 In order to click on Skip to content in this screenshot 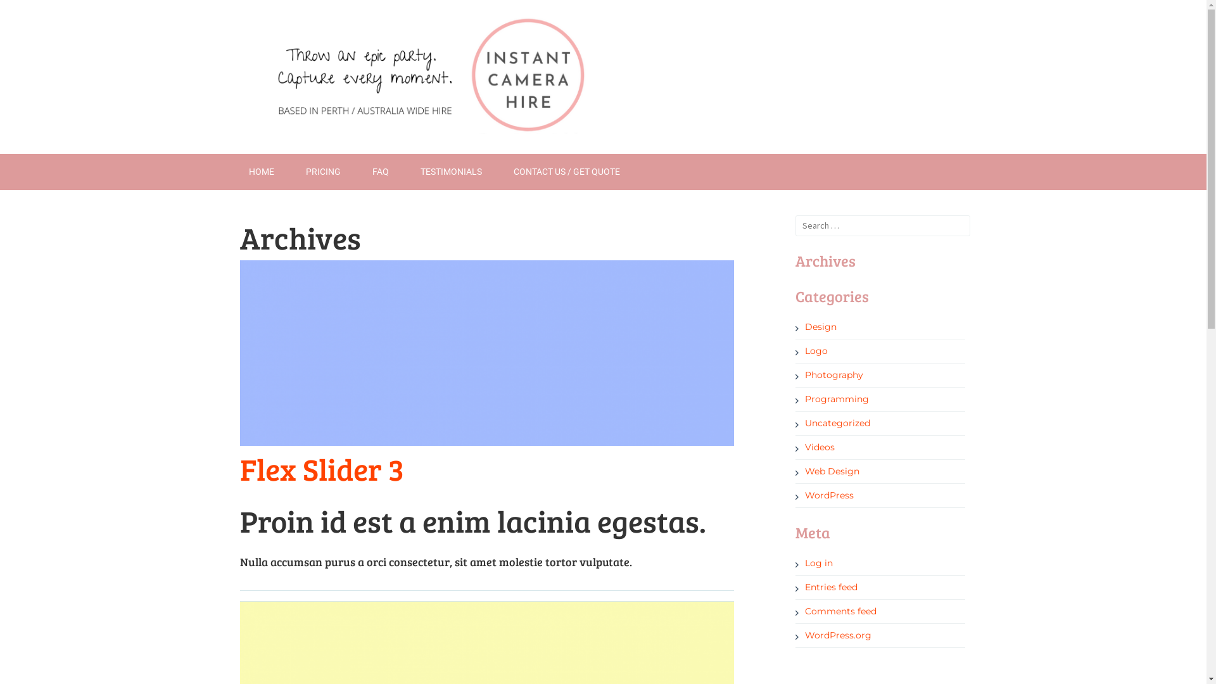, I will do `click(248, 153)`.